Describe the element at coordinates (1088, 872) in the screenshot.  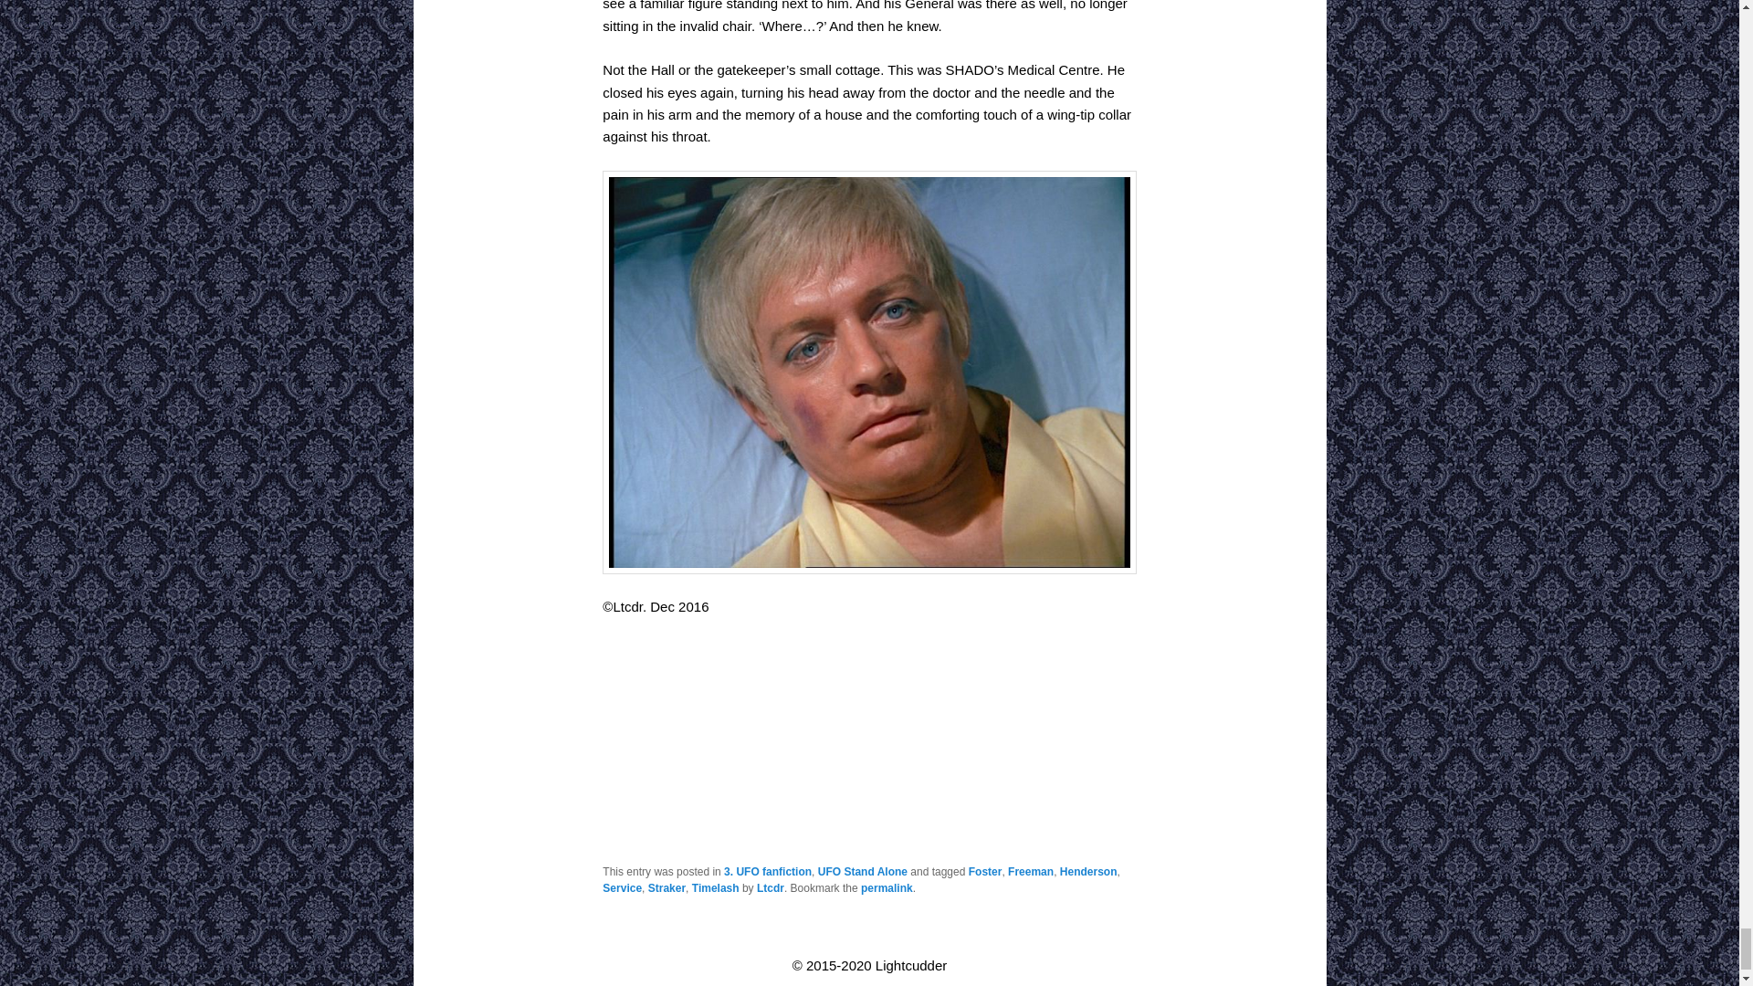
I see `Henderson` at that location.